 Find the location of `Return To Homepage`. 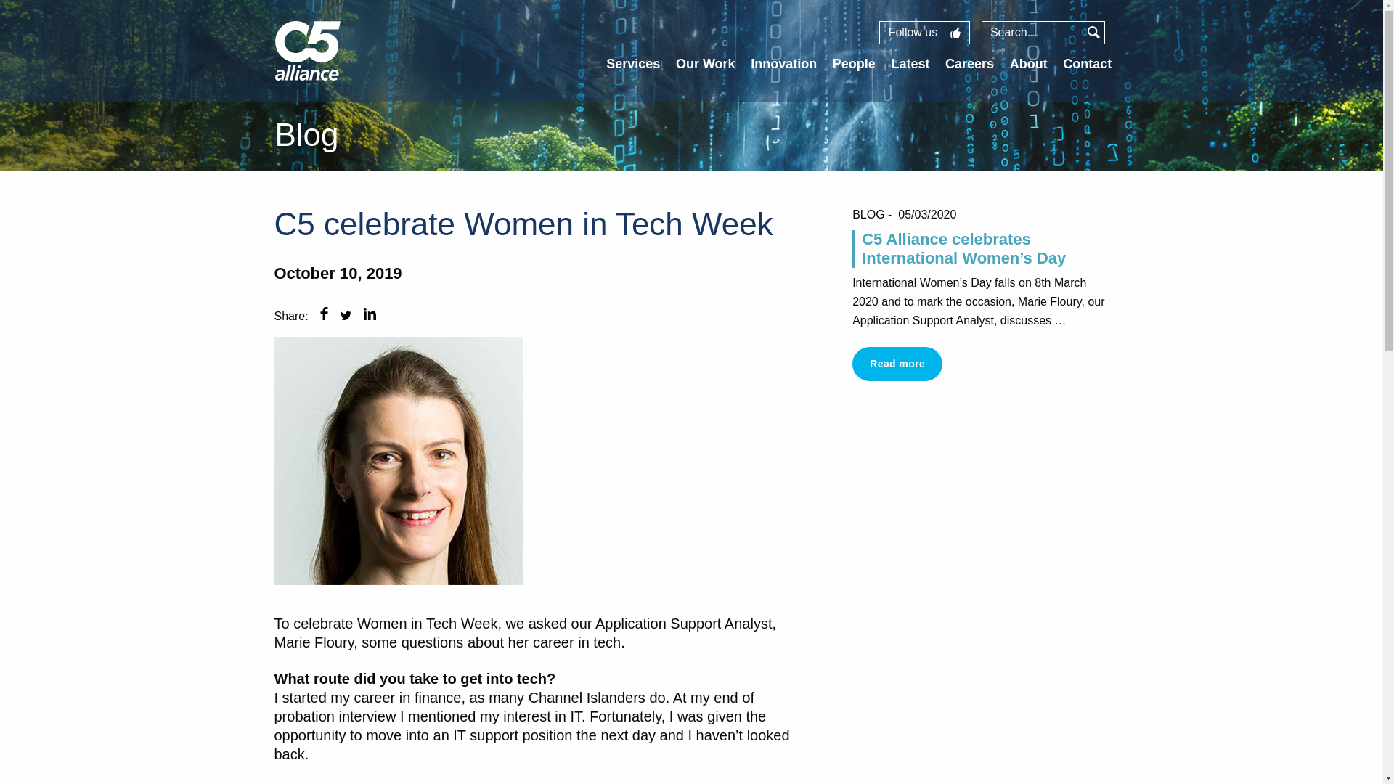

Return To Homepage is located at coordinates (307, 77).